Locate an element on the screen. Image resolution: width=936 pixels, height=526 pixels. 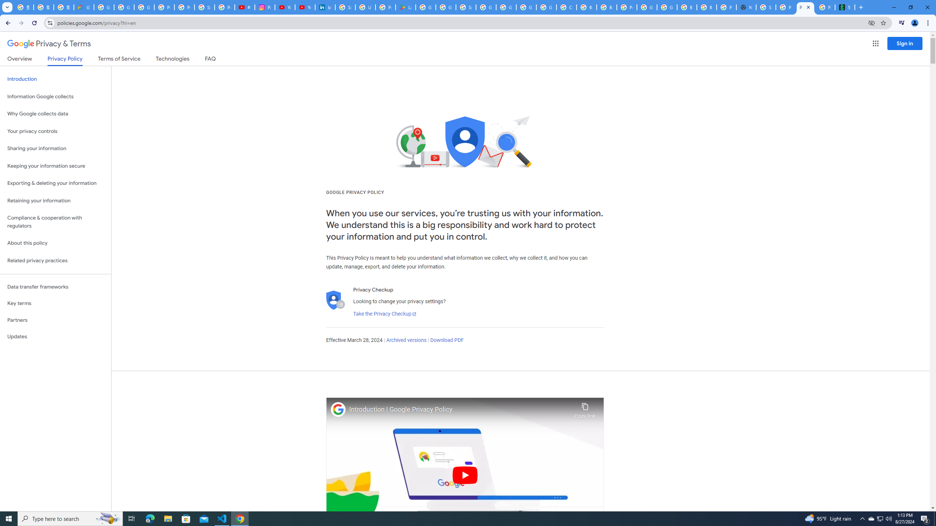
Take the Privacy Checkup is located at coordinates (385, 314).